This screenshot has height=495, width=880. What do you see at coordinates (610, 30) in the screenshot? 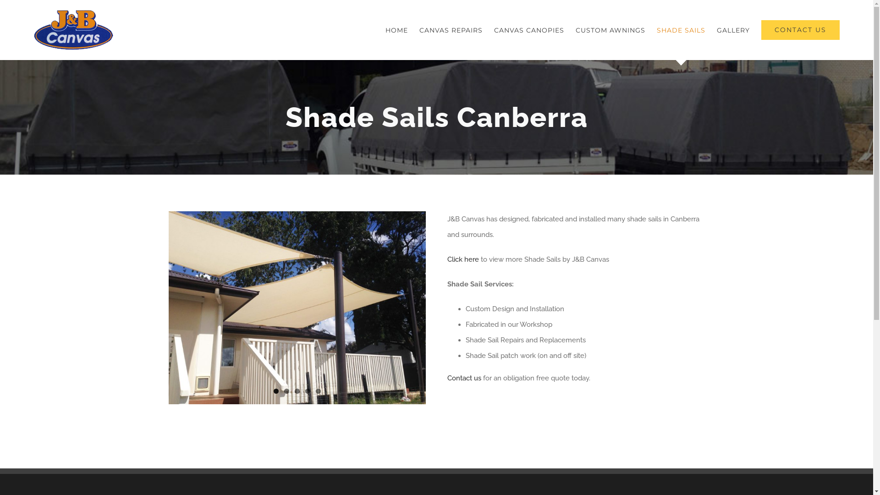
I see `CUSTOM AWNINGS` at bounding box center [610, 30].